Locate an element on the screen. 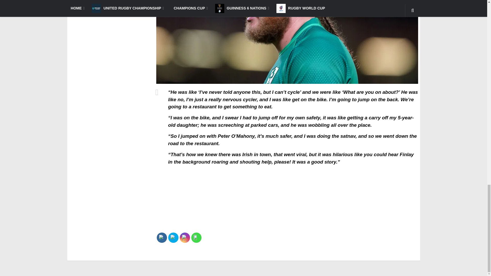 The image size is (491, 276). Instagram is located at coordinates (185, 238).